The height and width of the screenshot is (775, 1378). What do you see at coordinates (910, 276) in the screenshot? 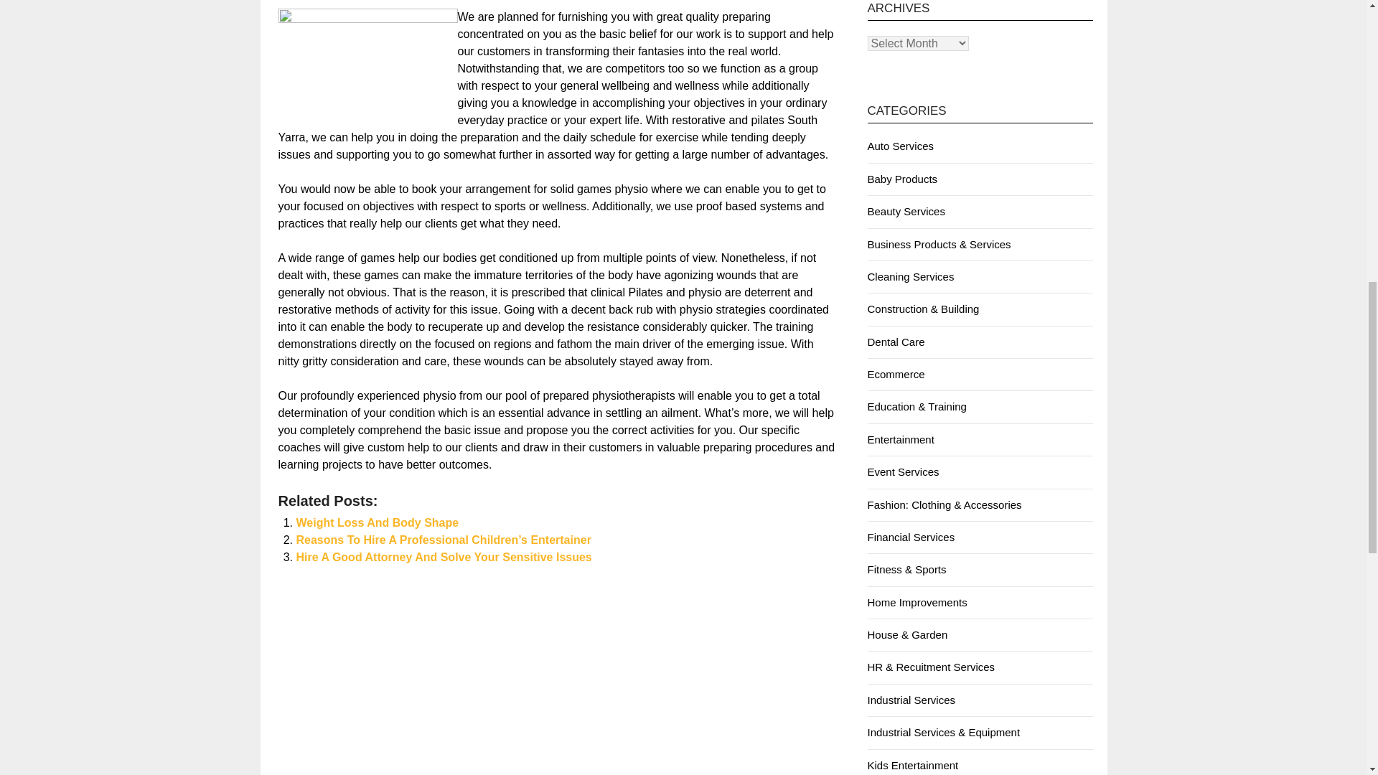
I see `Cleaning Services` at bounding box center [910, 276].